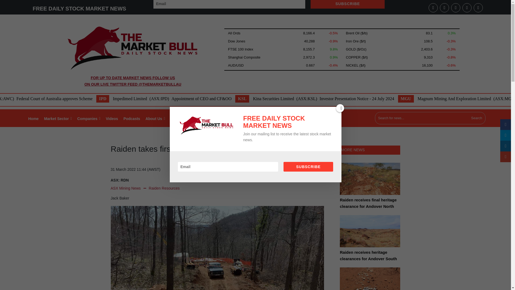  I want to click on Follow on LinkedIn, so click(444, 8).